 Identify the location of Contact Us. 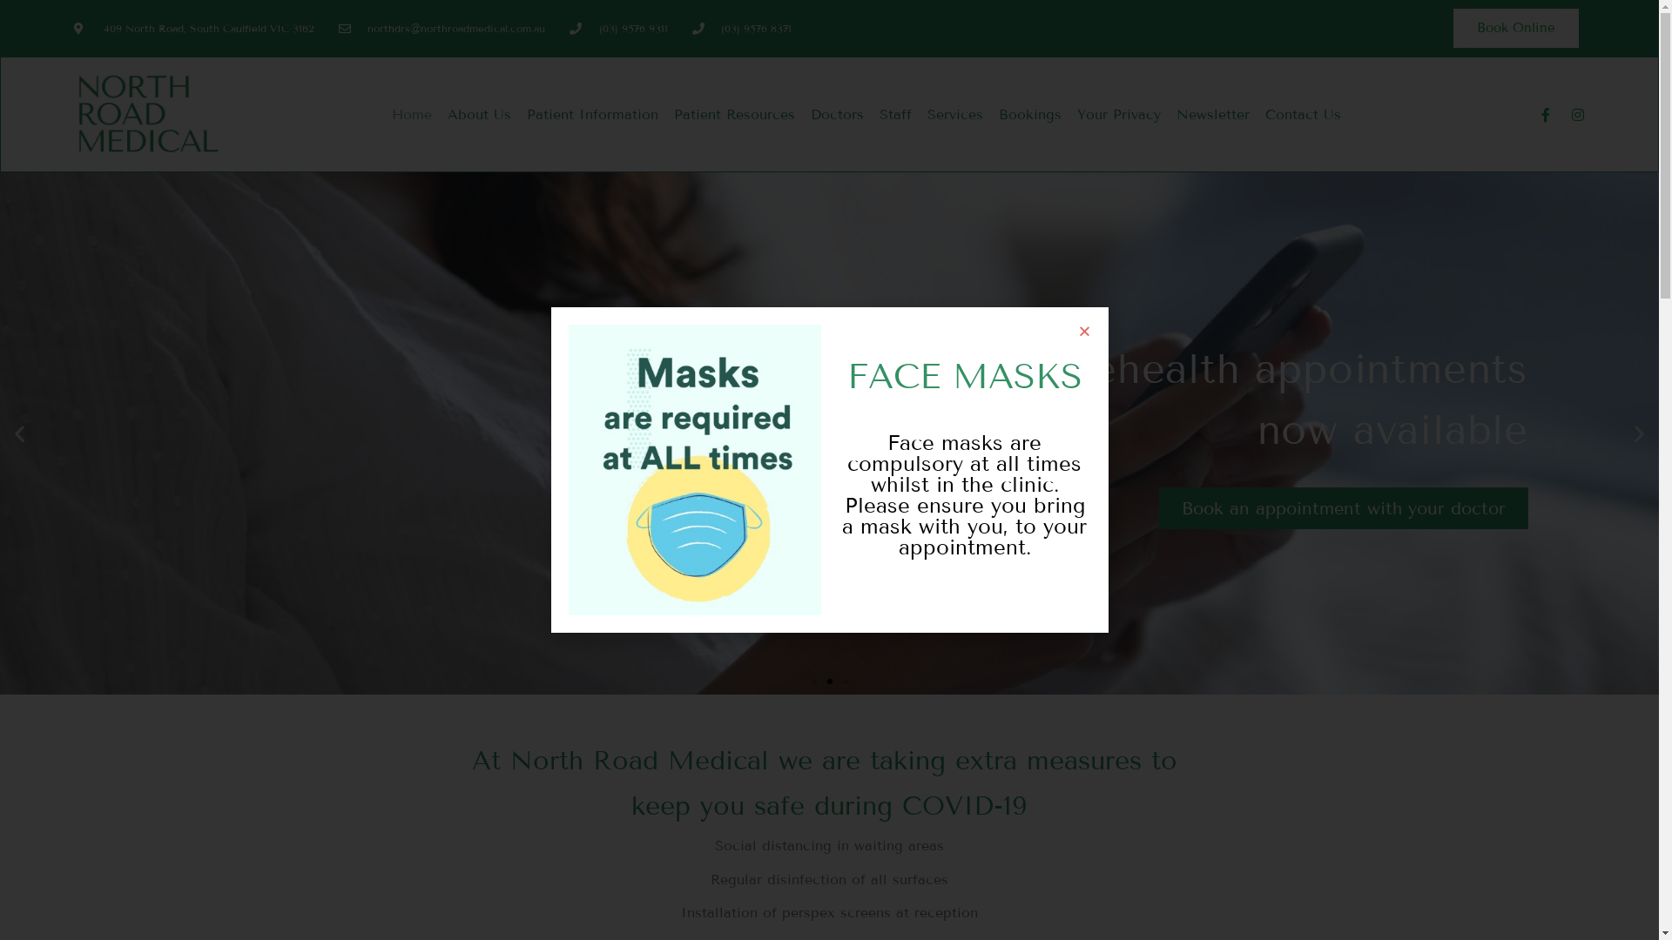
(1303, 115).